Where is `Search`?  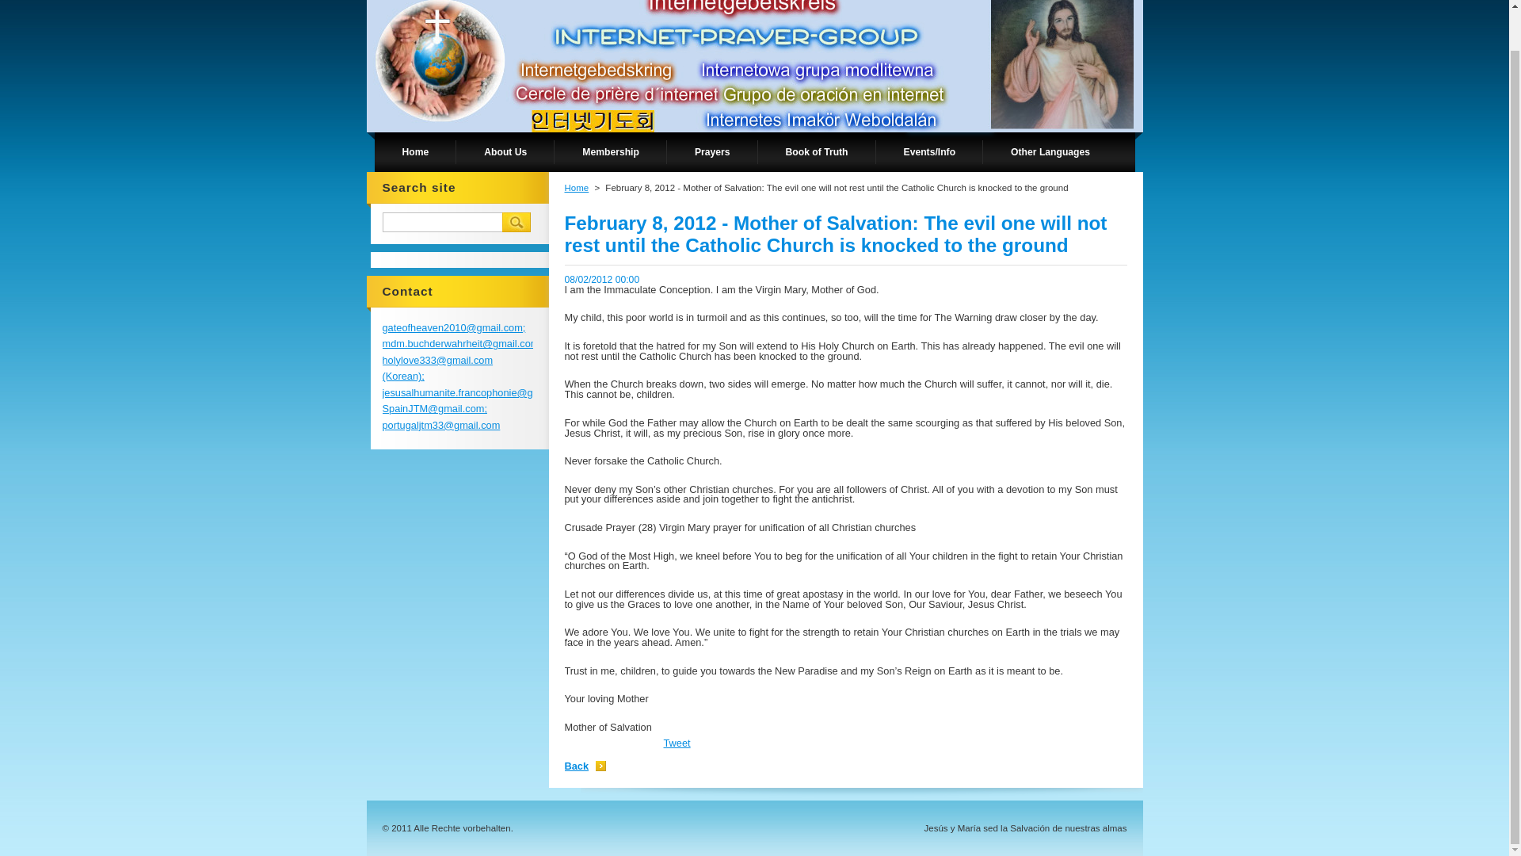 Search is located at coordinates (517, 222).